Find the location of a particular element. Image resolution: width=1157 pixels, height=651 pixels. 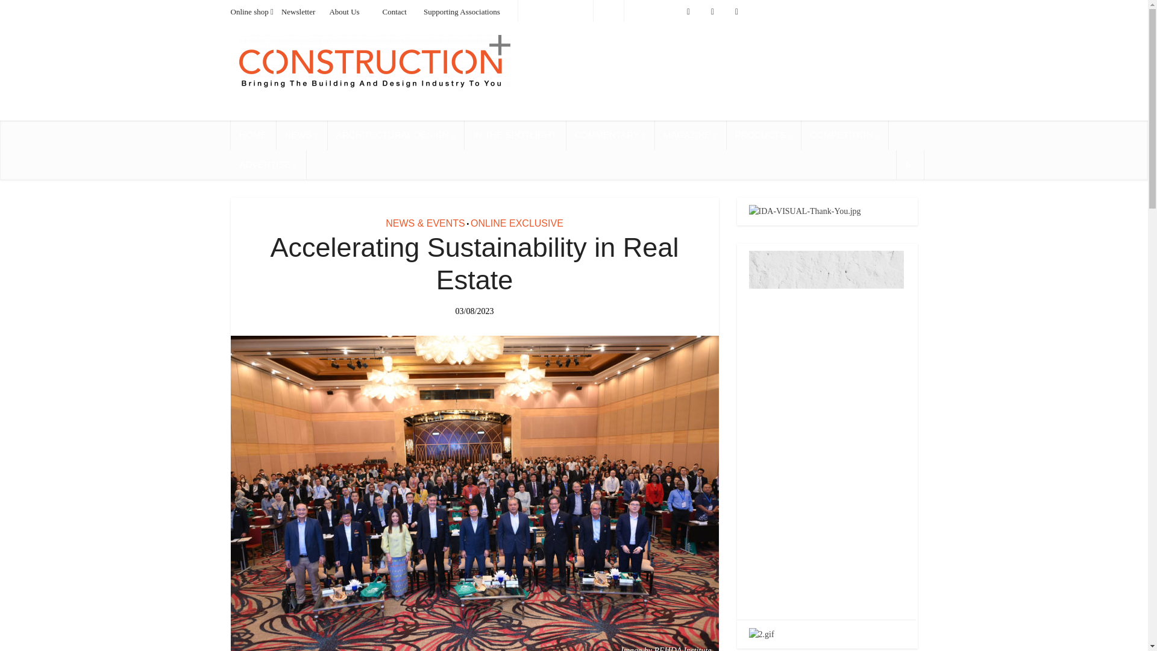

ARCHITECTURAL DESIGN is located at coordinates (395, 135).